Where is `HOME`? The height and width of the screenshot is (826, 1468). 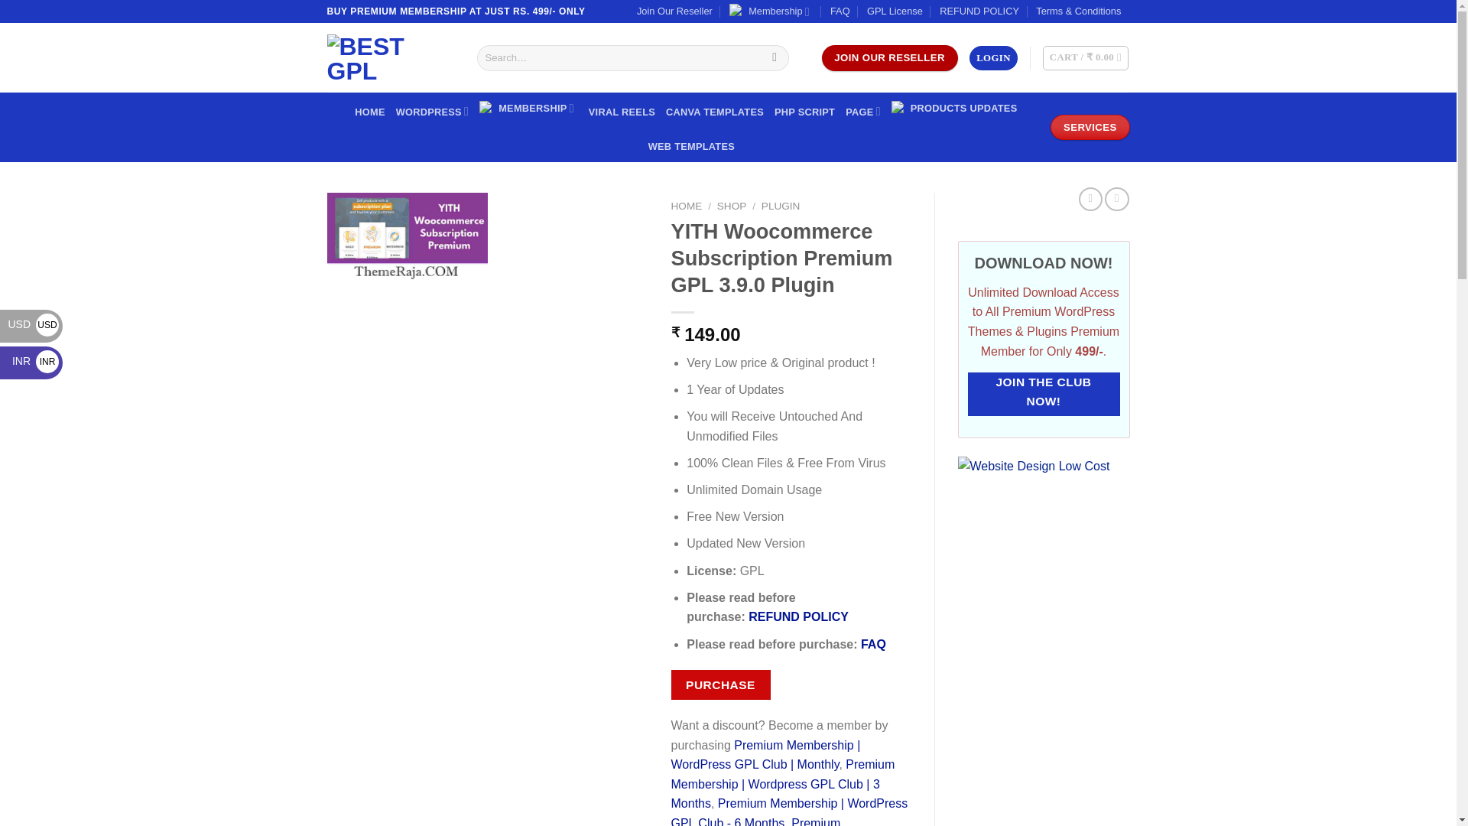
HOME is located at coordinates (370, 112).